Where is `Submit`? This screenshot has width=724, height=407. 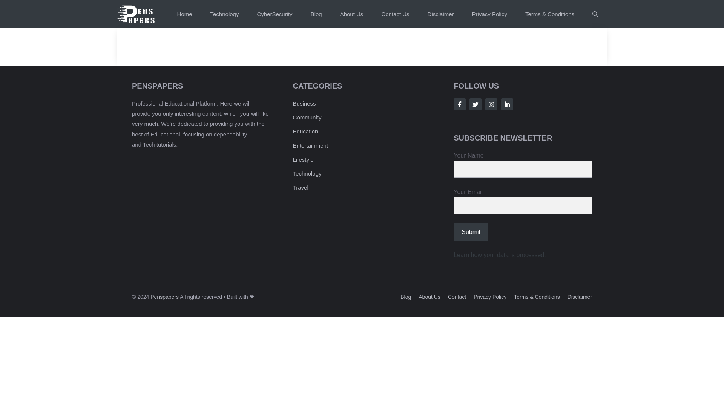 Submit is located at coordinates (471, 232).